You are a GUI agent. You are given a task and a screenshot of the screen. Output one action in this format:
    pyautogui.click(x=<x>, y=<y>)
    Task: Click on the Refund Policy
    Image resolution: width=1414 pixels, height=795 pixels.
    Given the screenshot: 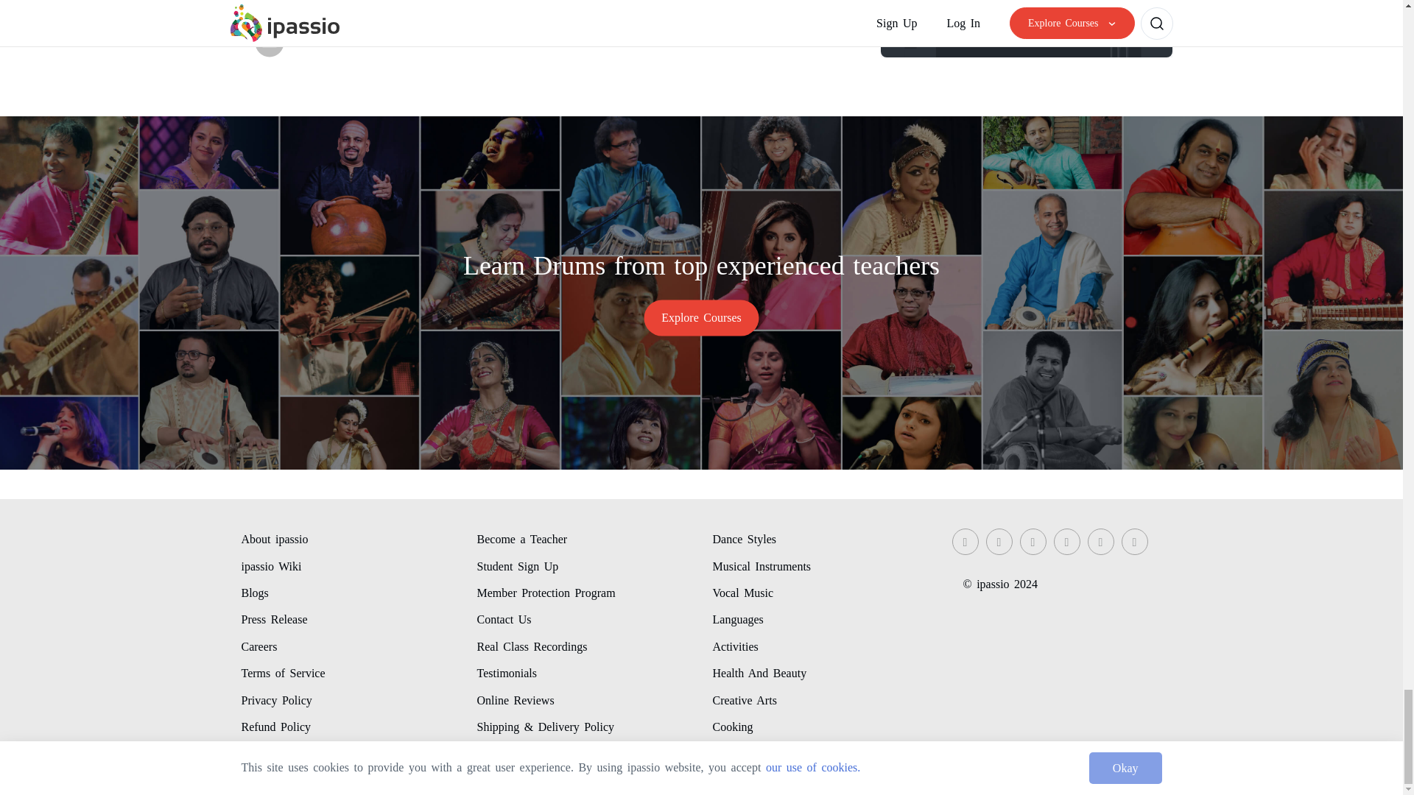 What is the action you would take?
    pyautogui.click(x=276, y=729)
    